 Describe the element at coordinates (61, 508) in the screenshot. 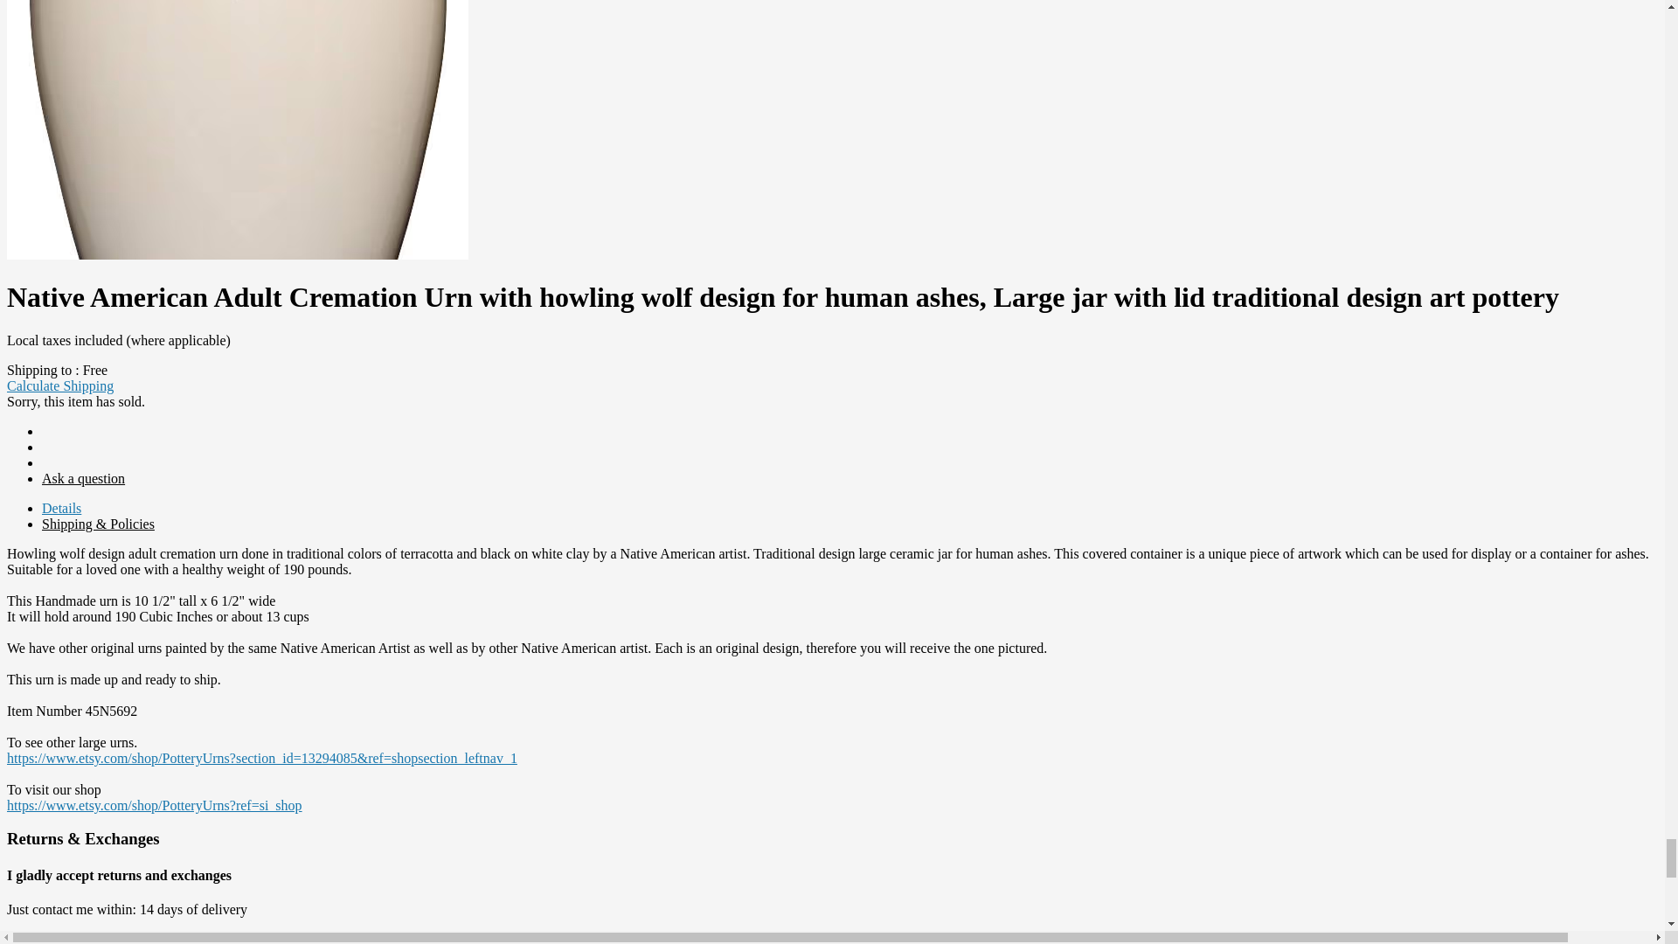

I see `Details` at that location.